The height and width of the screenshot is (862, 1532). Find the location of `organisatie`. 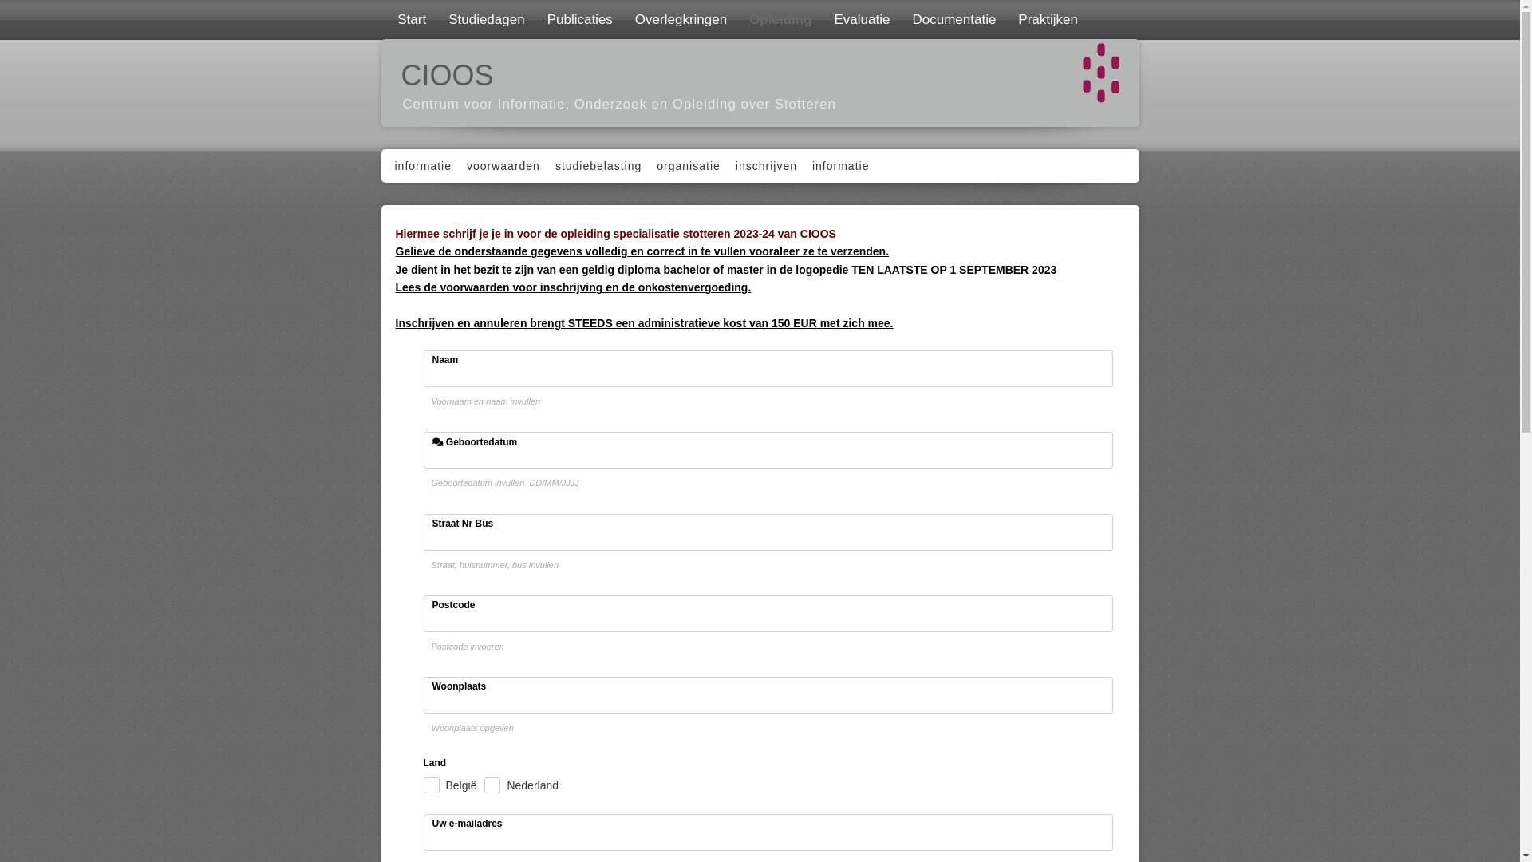

organisatie is located at coordinates (686, 166).